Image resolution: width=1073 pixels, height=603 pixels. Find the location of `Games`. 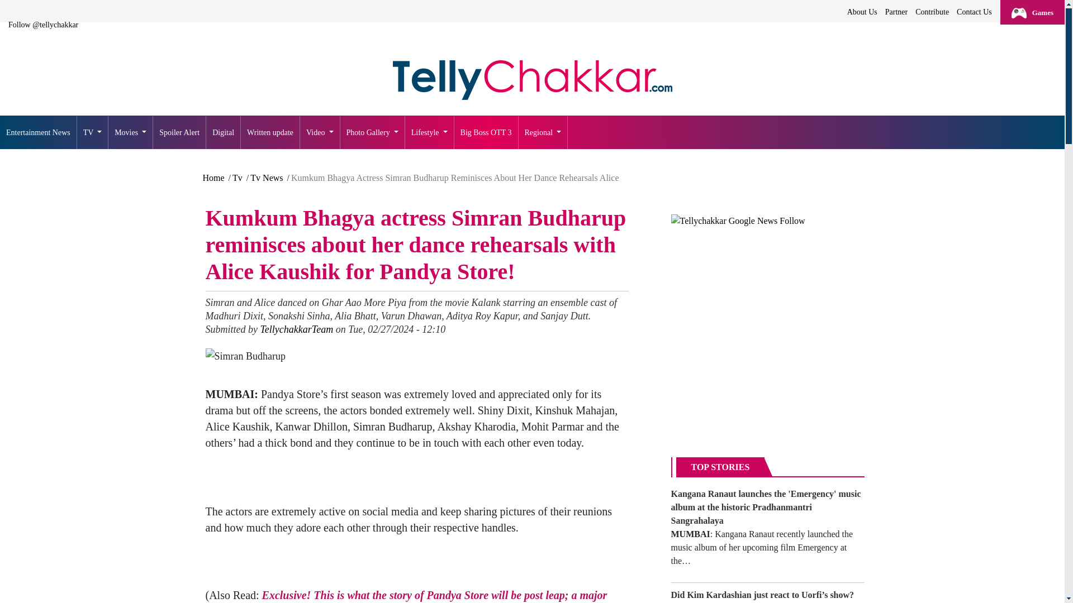

Games is located at coordinates (1032, 12).